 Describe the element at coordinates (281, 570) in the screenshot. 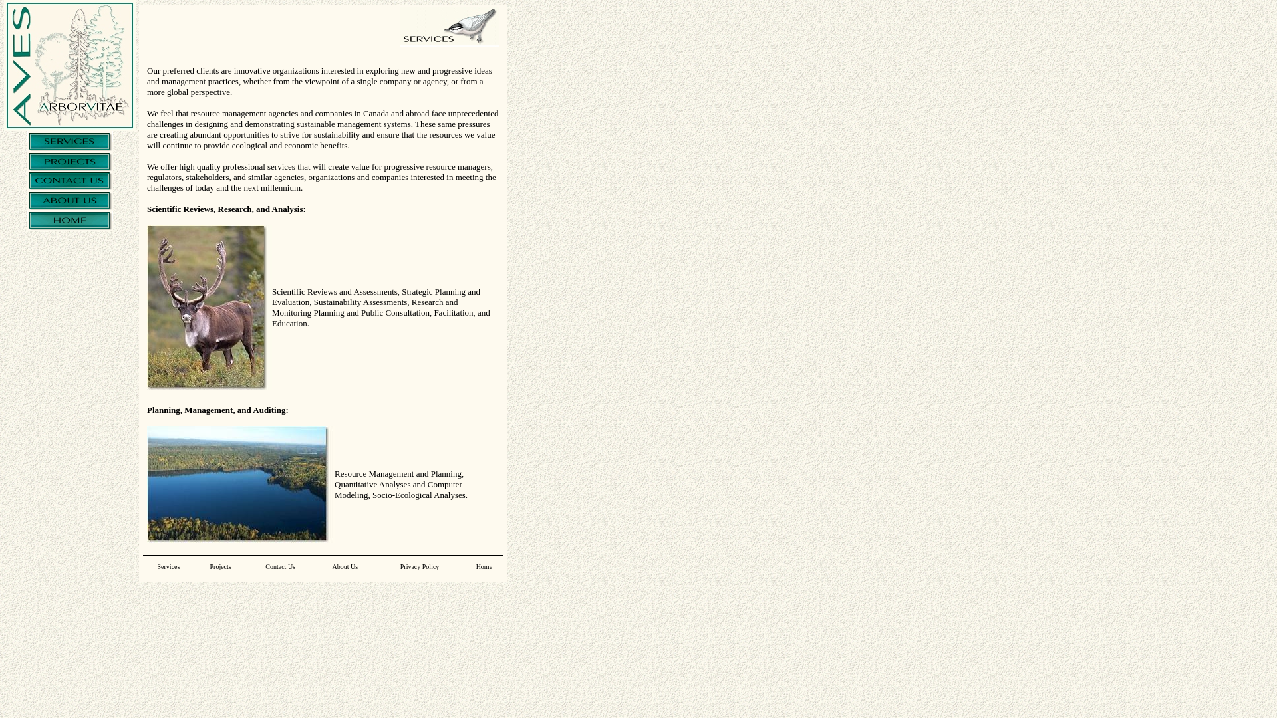

I see `Contact Us` at that location.